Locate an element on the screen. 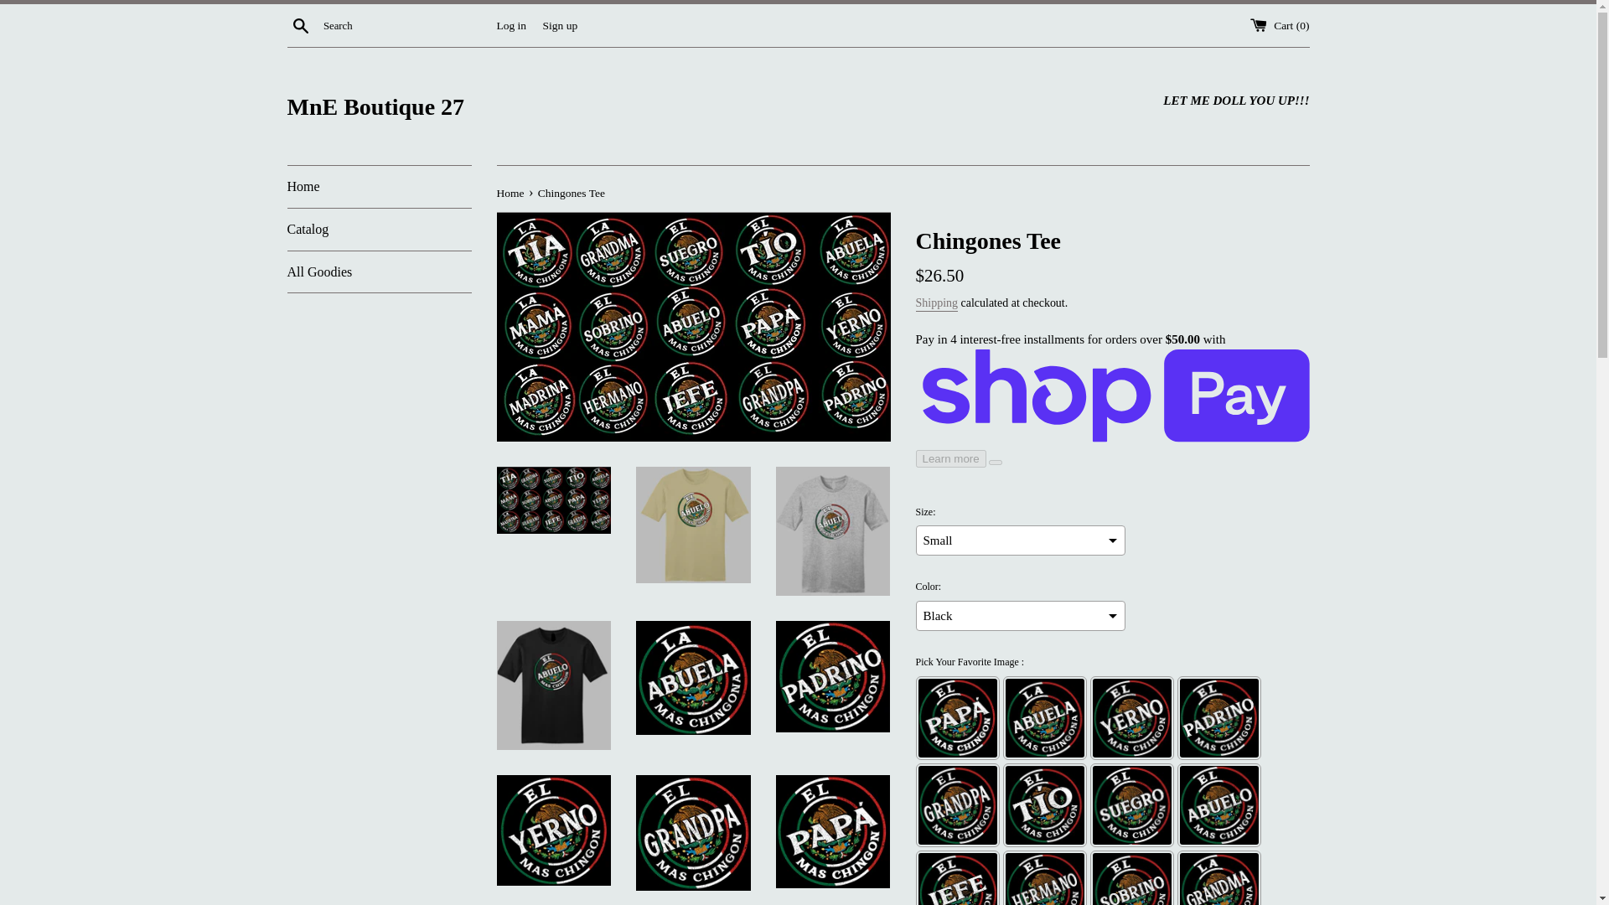 The height and width of the screenshot is (905, 1609). MnE Boutique 27 is located at coordinates (541, 106).